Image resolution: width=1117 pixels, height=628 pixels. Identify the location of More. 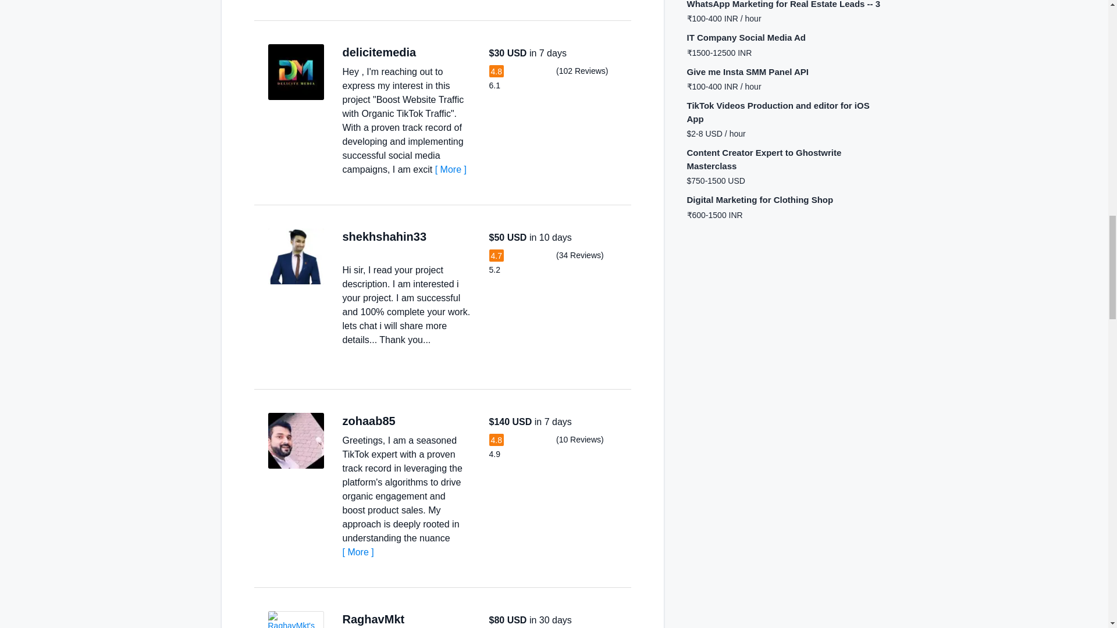
(357, 551).